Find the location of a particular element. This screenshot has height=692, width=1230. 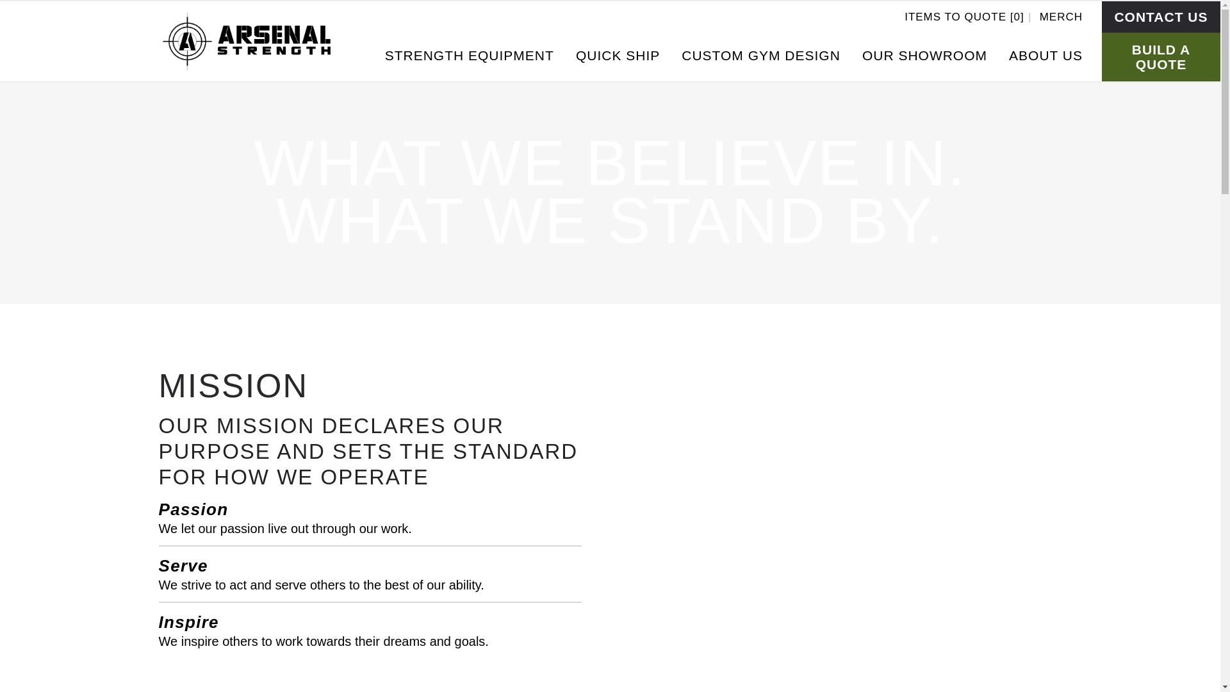

STRENGTH EQUIPMENT is located at coordinates (469, 55).